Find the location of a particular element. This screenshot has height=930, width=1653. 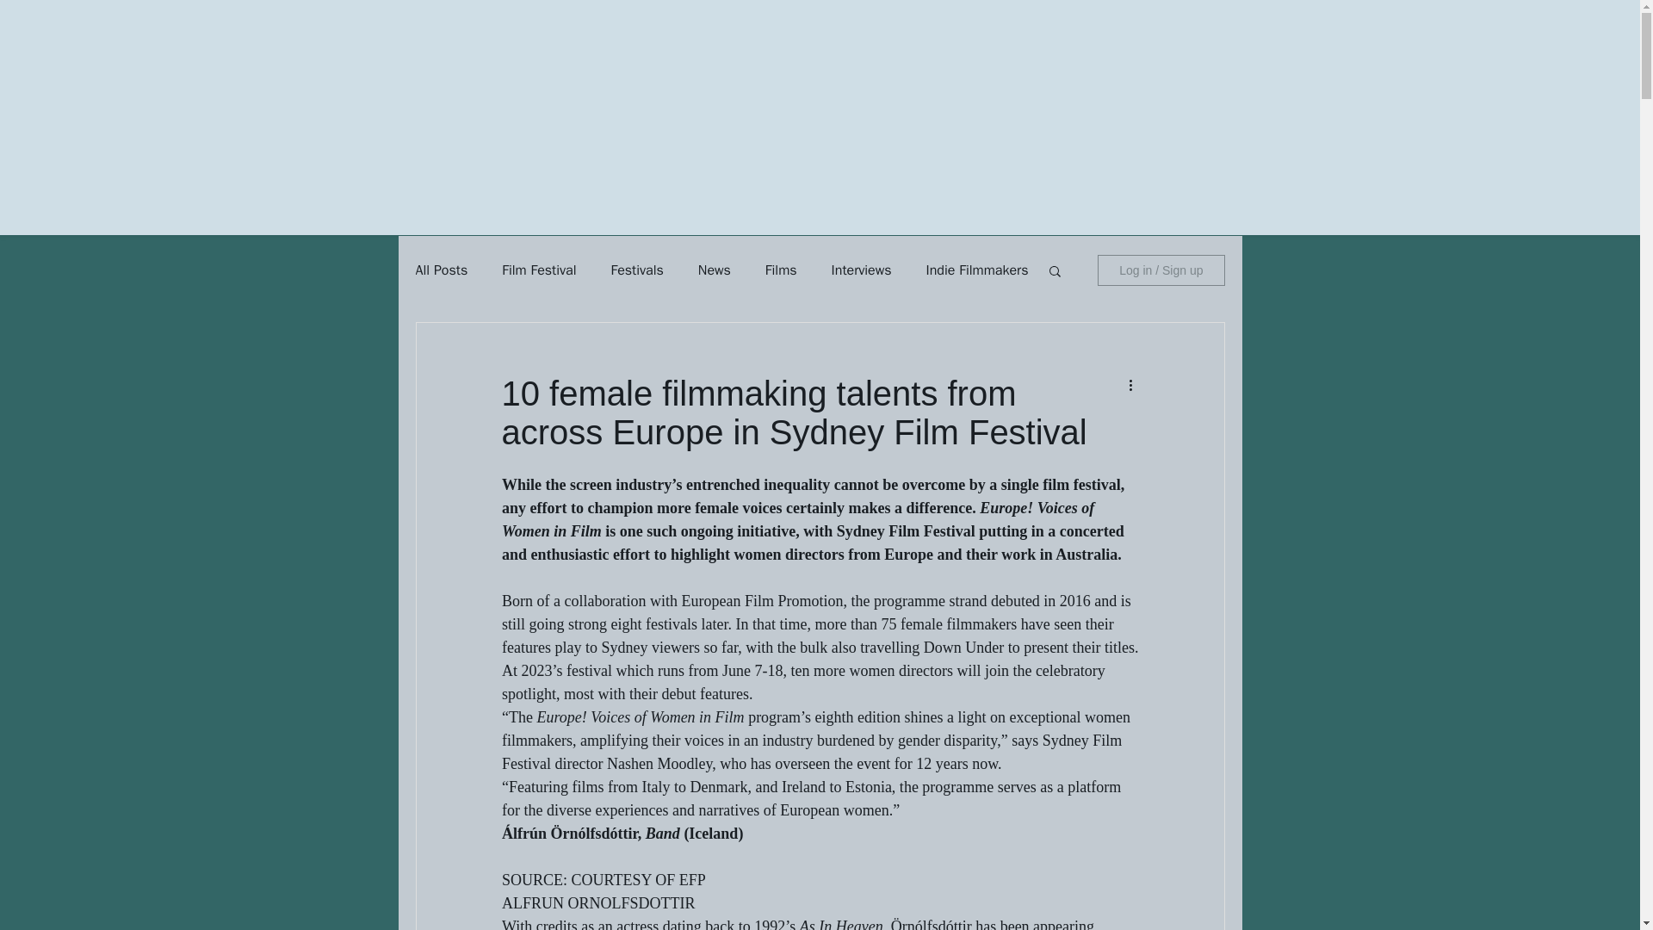

News is located at coordinates (714, 270).